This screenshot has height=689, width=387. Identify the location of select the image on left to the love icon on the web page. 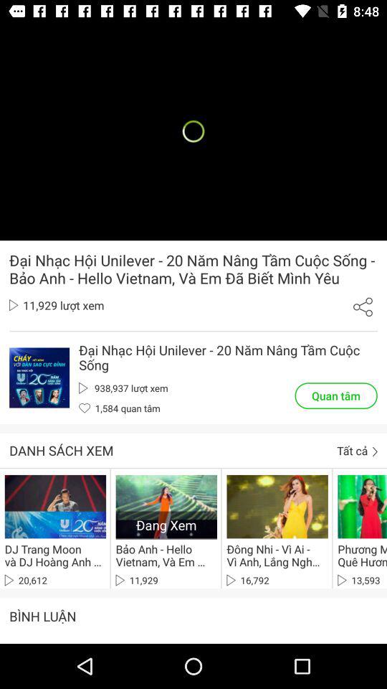
(39, 378).